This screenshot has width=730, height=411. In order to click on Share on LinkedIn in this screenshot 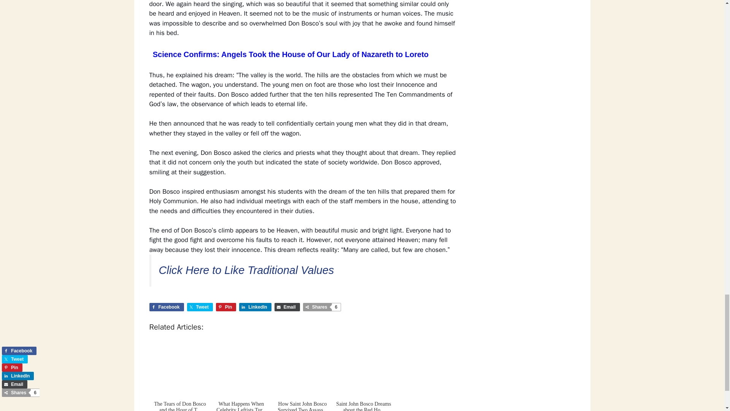, I will do `click(255, 307)`.